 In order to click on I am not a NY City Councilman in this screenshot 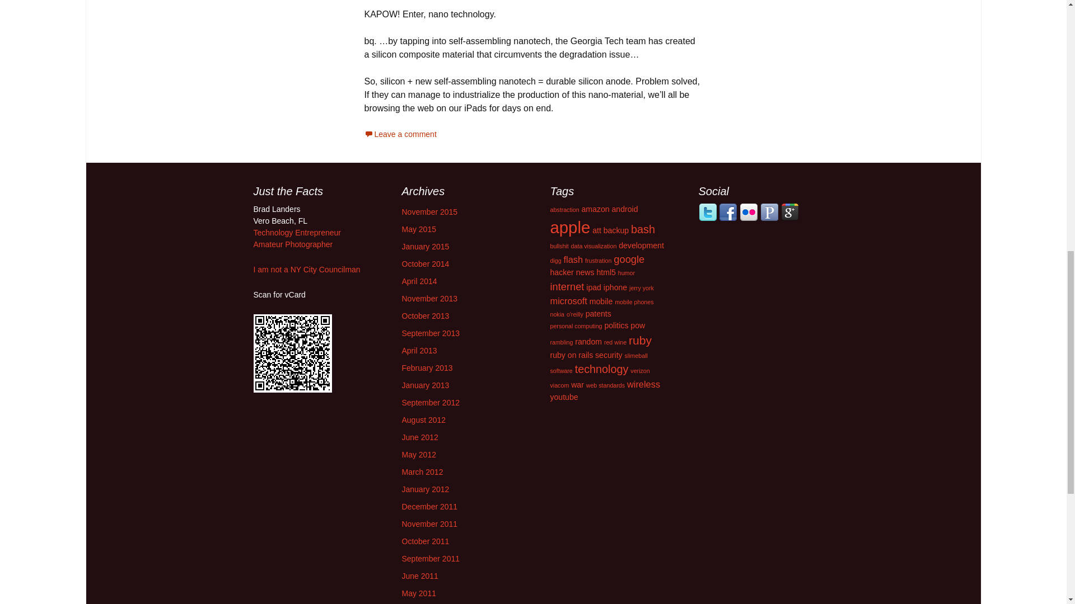, I will do `click(306, 270)`.